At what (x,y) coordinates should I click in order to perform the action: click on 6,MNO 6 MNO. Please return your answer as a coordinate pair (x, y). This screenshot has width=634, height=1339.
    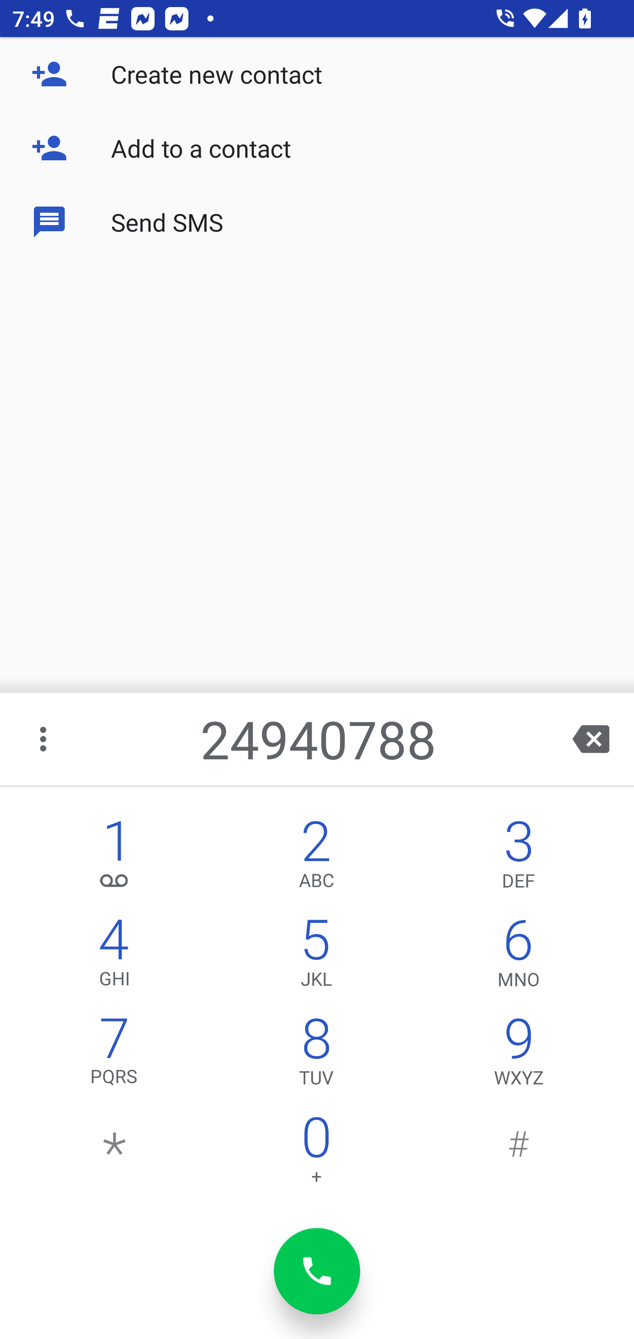
    Looking at the image, I should click on (519, 957).